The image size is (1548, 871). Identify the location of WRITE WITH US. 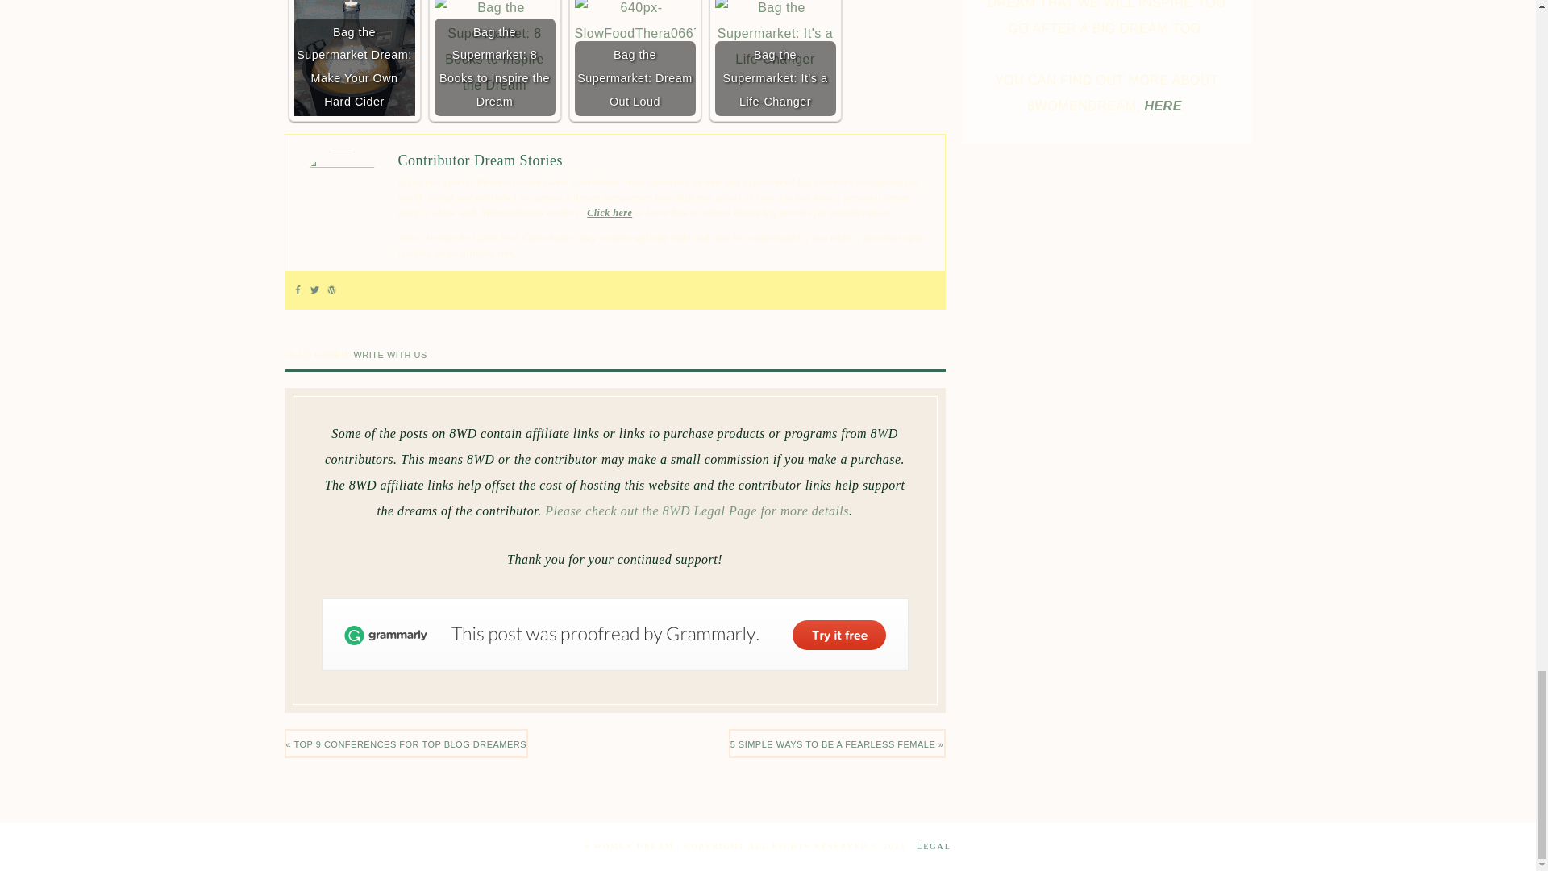
(389, 355).